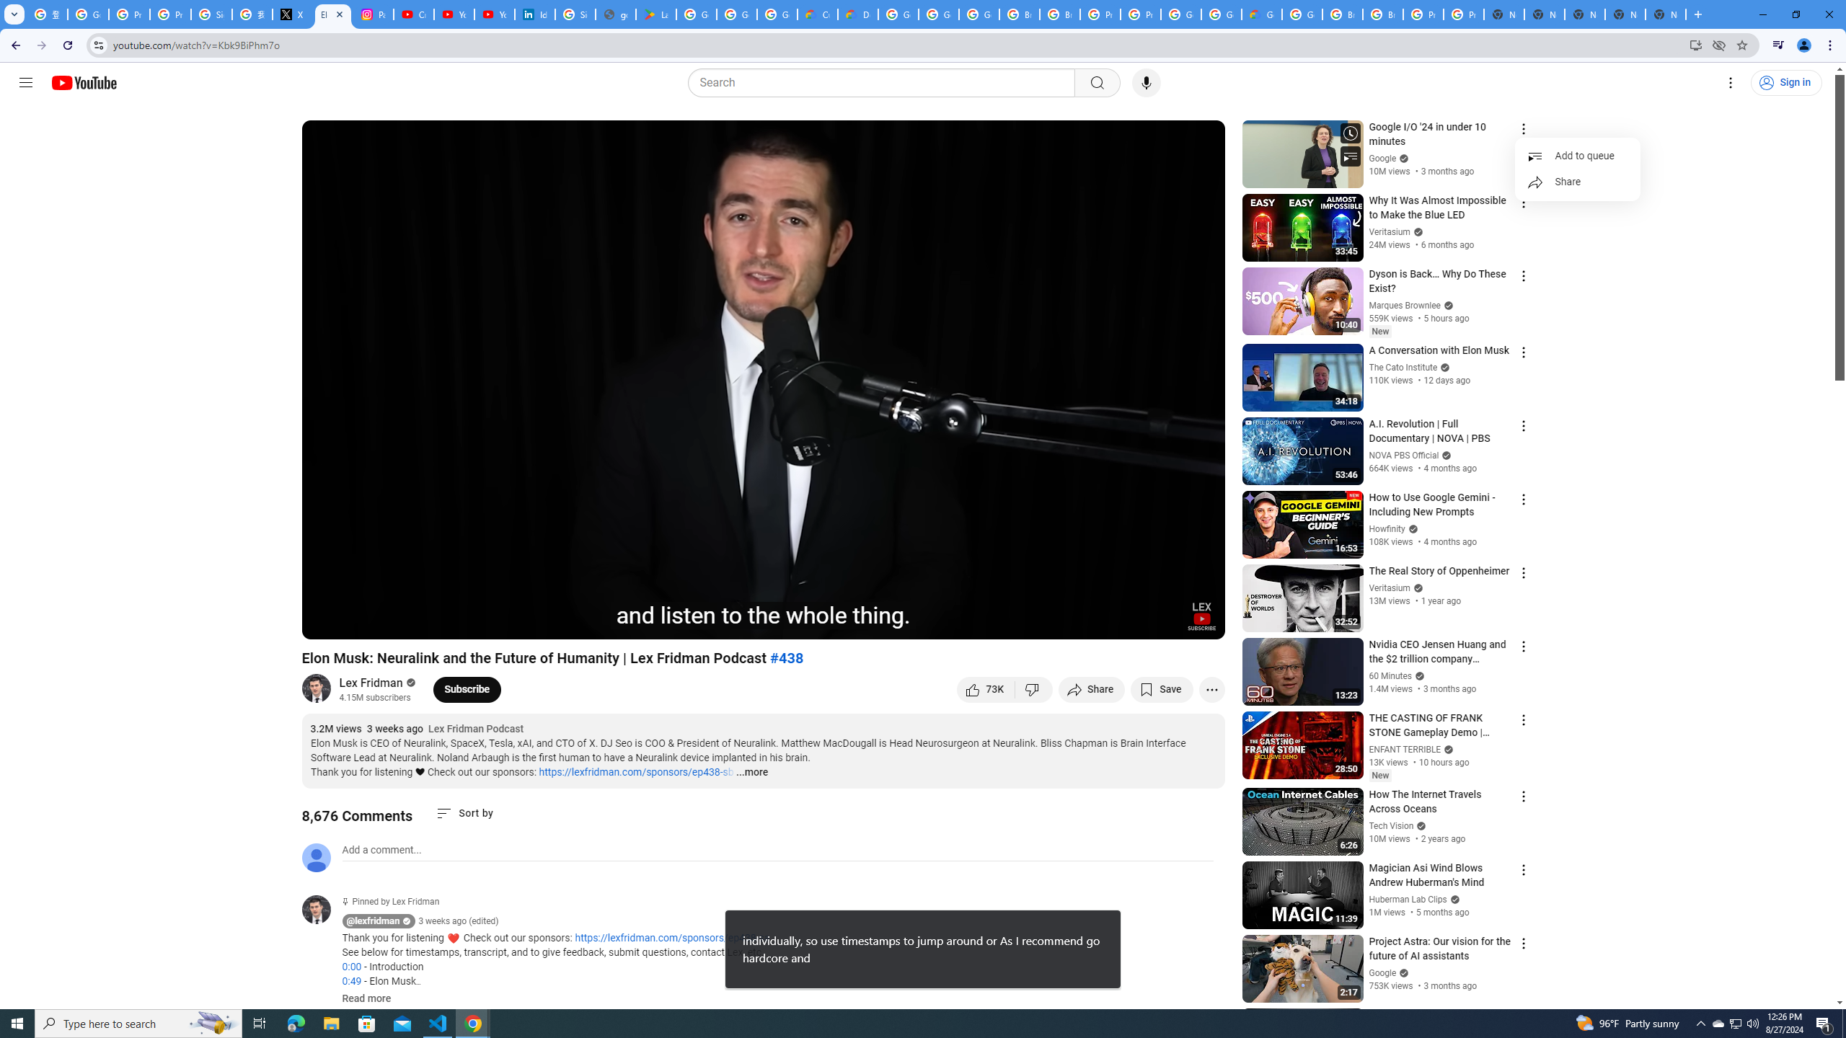 This screenshot has width=1846, height=1038. I want to click on Privacy Help Center - Policies Help, so click(170, 14).